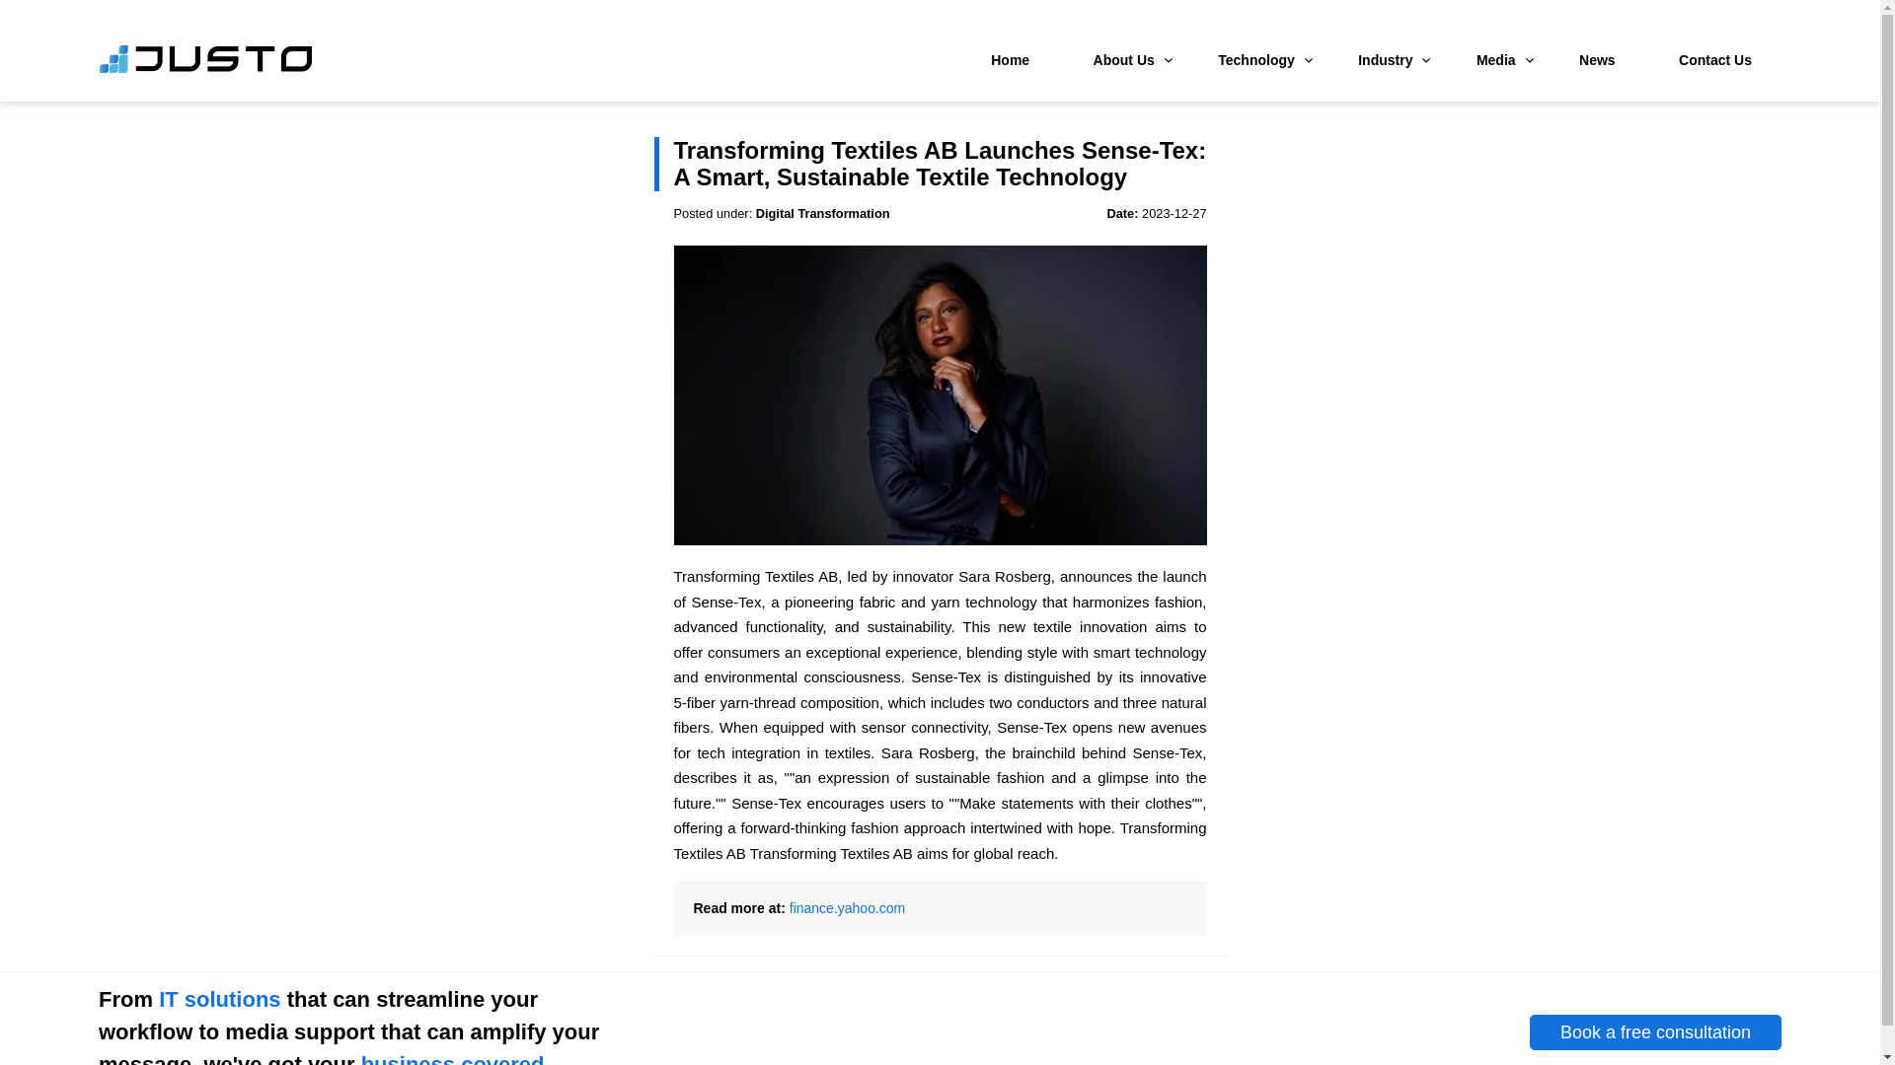 Image resolution: width=1895 pixels, height=1065 pixels. I want to click on Technology, so click(1256, 59).